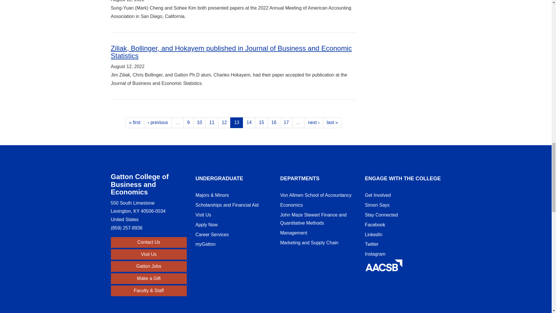  What do you see at coordinates (135, 123) in the screenshot?
I see `Go to first page` at bounding box center [135, 123].